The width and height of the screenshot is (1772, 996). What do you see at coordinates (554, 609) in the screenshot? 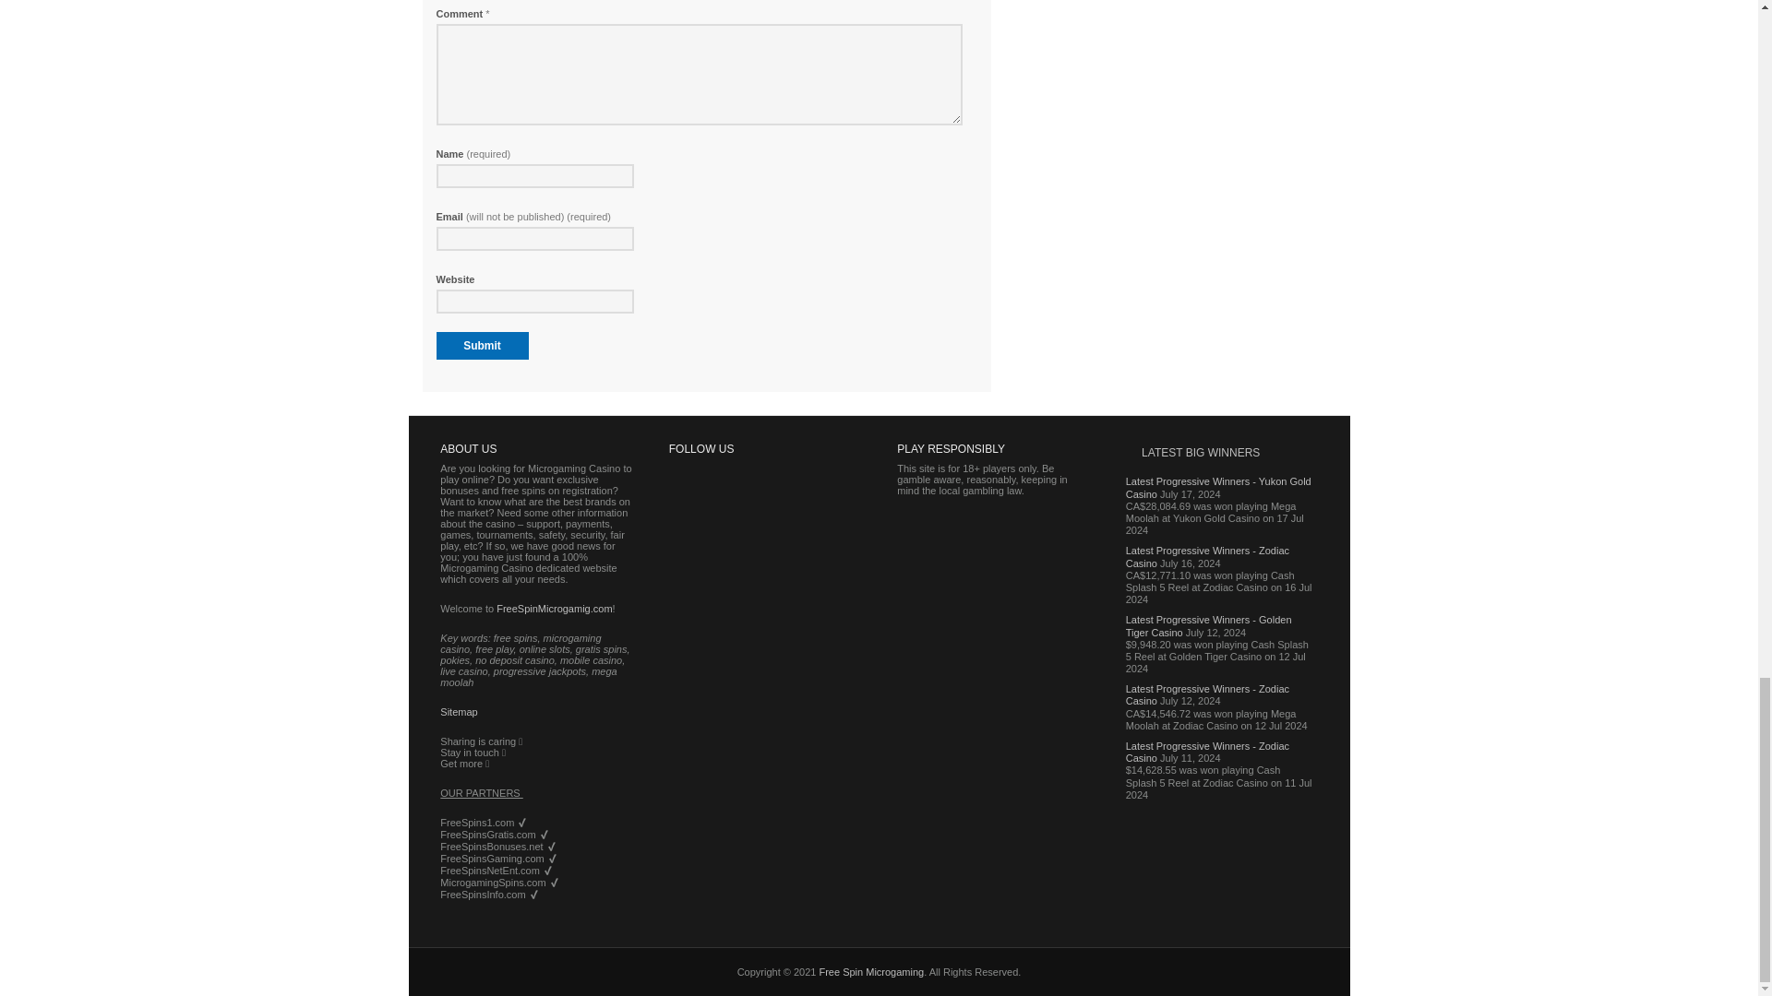
I see `FreeSpinMicrogaming.com` at bounding box center [554, 609].